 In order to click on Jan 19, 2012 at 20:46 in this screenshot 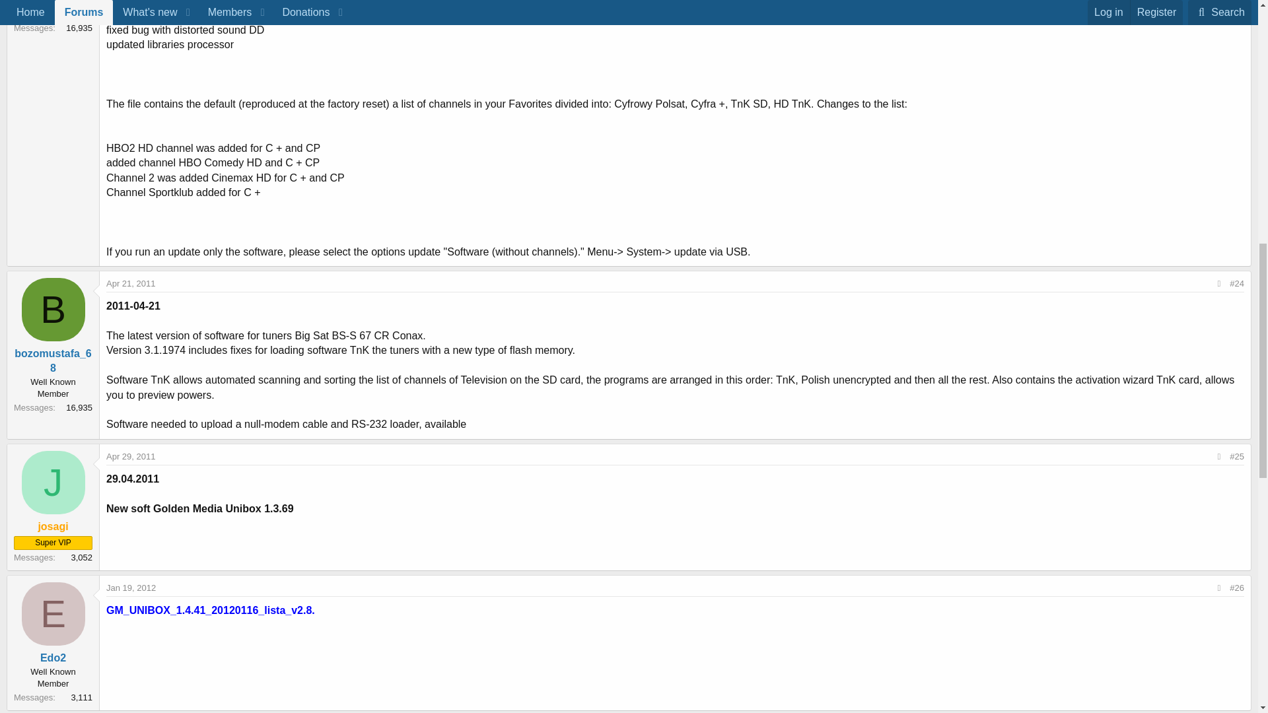, I will do `click(131, 588)`.